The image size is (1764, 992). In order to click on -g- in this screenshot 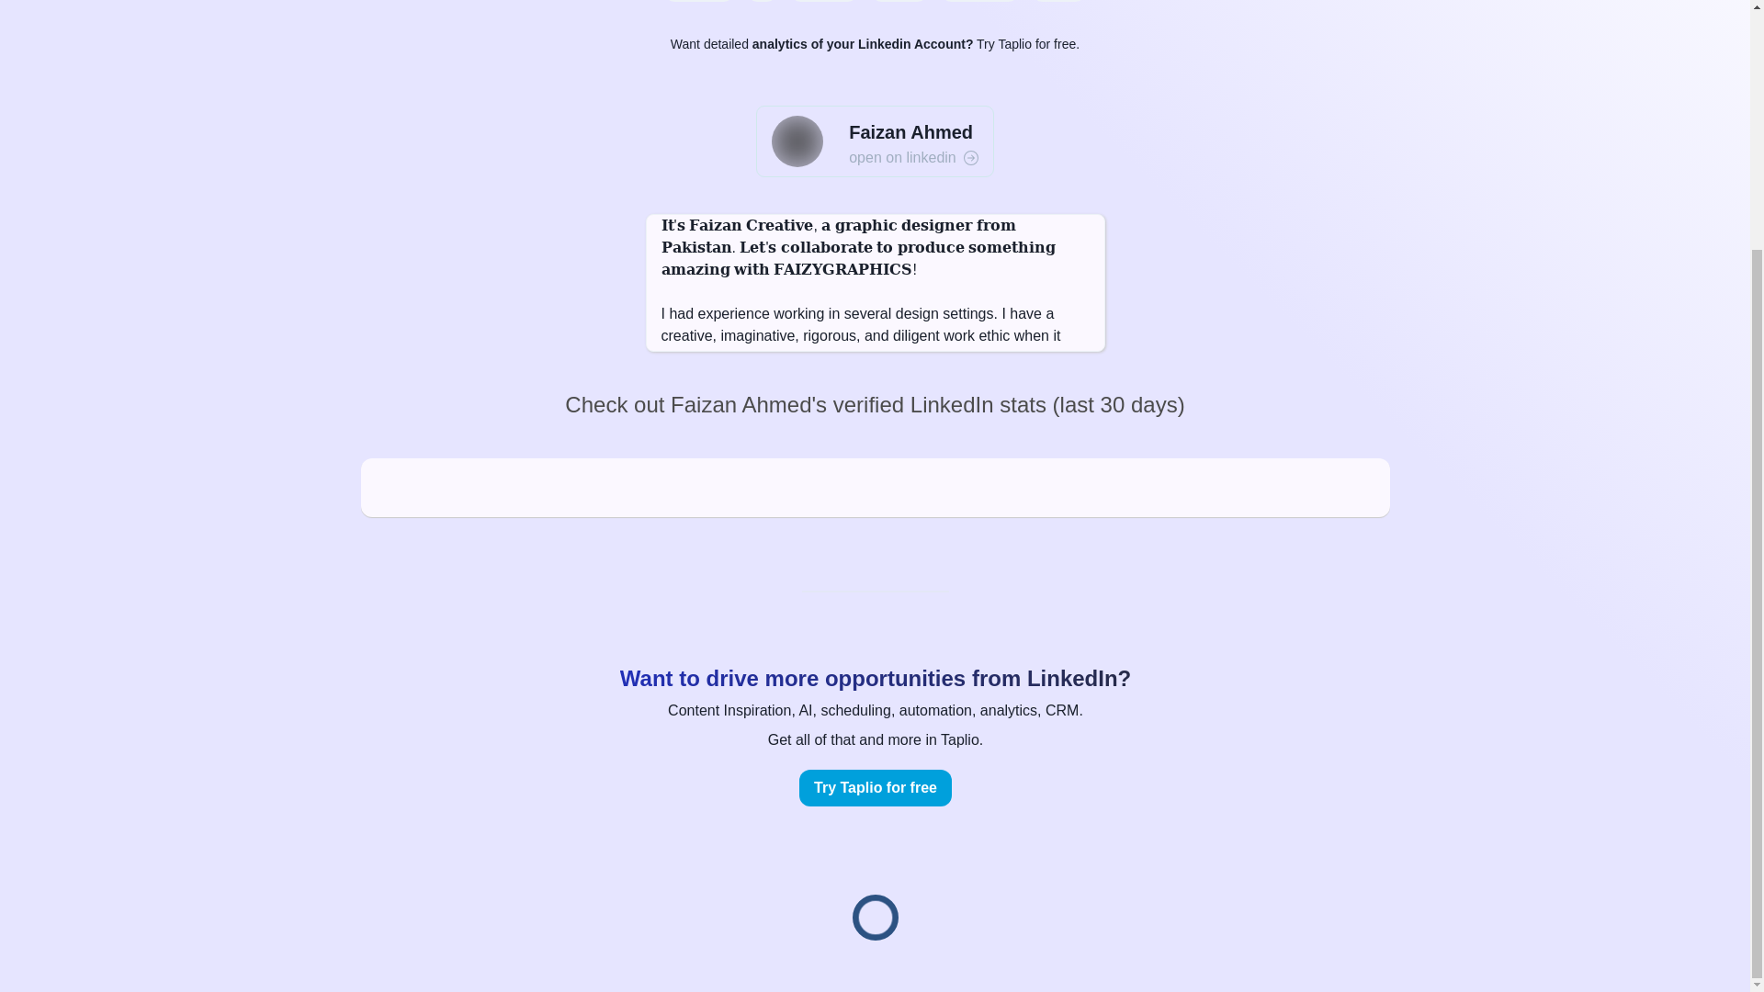, I will do `click(762, 1)`.